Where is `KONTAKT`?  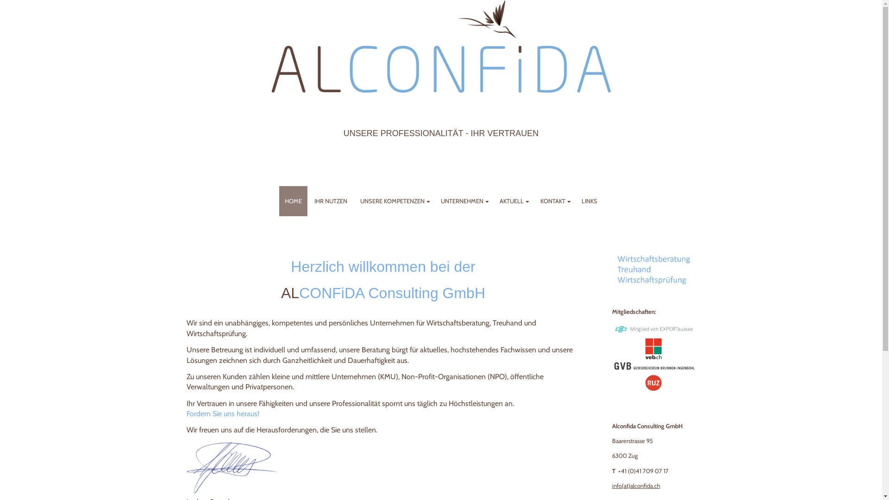 KONTAKT is located at coordinates (555, 201).